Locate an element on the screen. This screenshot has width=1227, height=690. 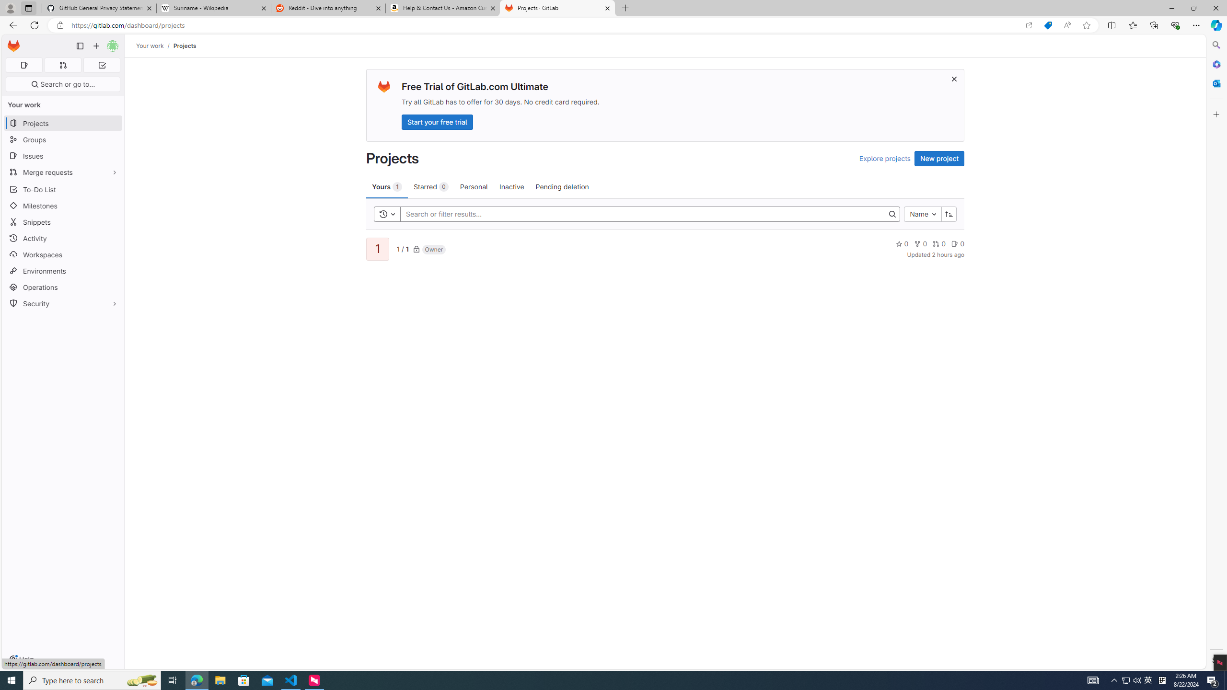
Assigned issues 0 is located at coordinates (24, 65).